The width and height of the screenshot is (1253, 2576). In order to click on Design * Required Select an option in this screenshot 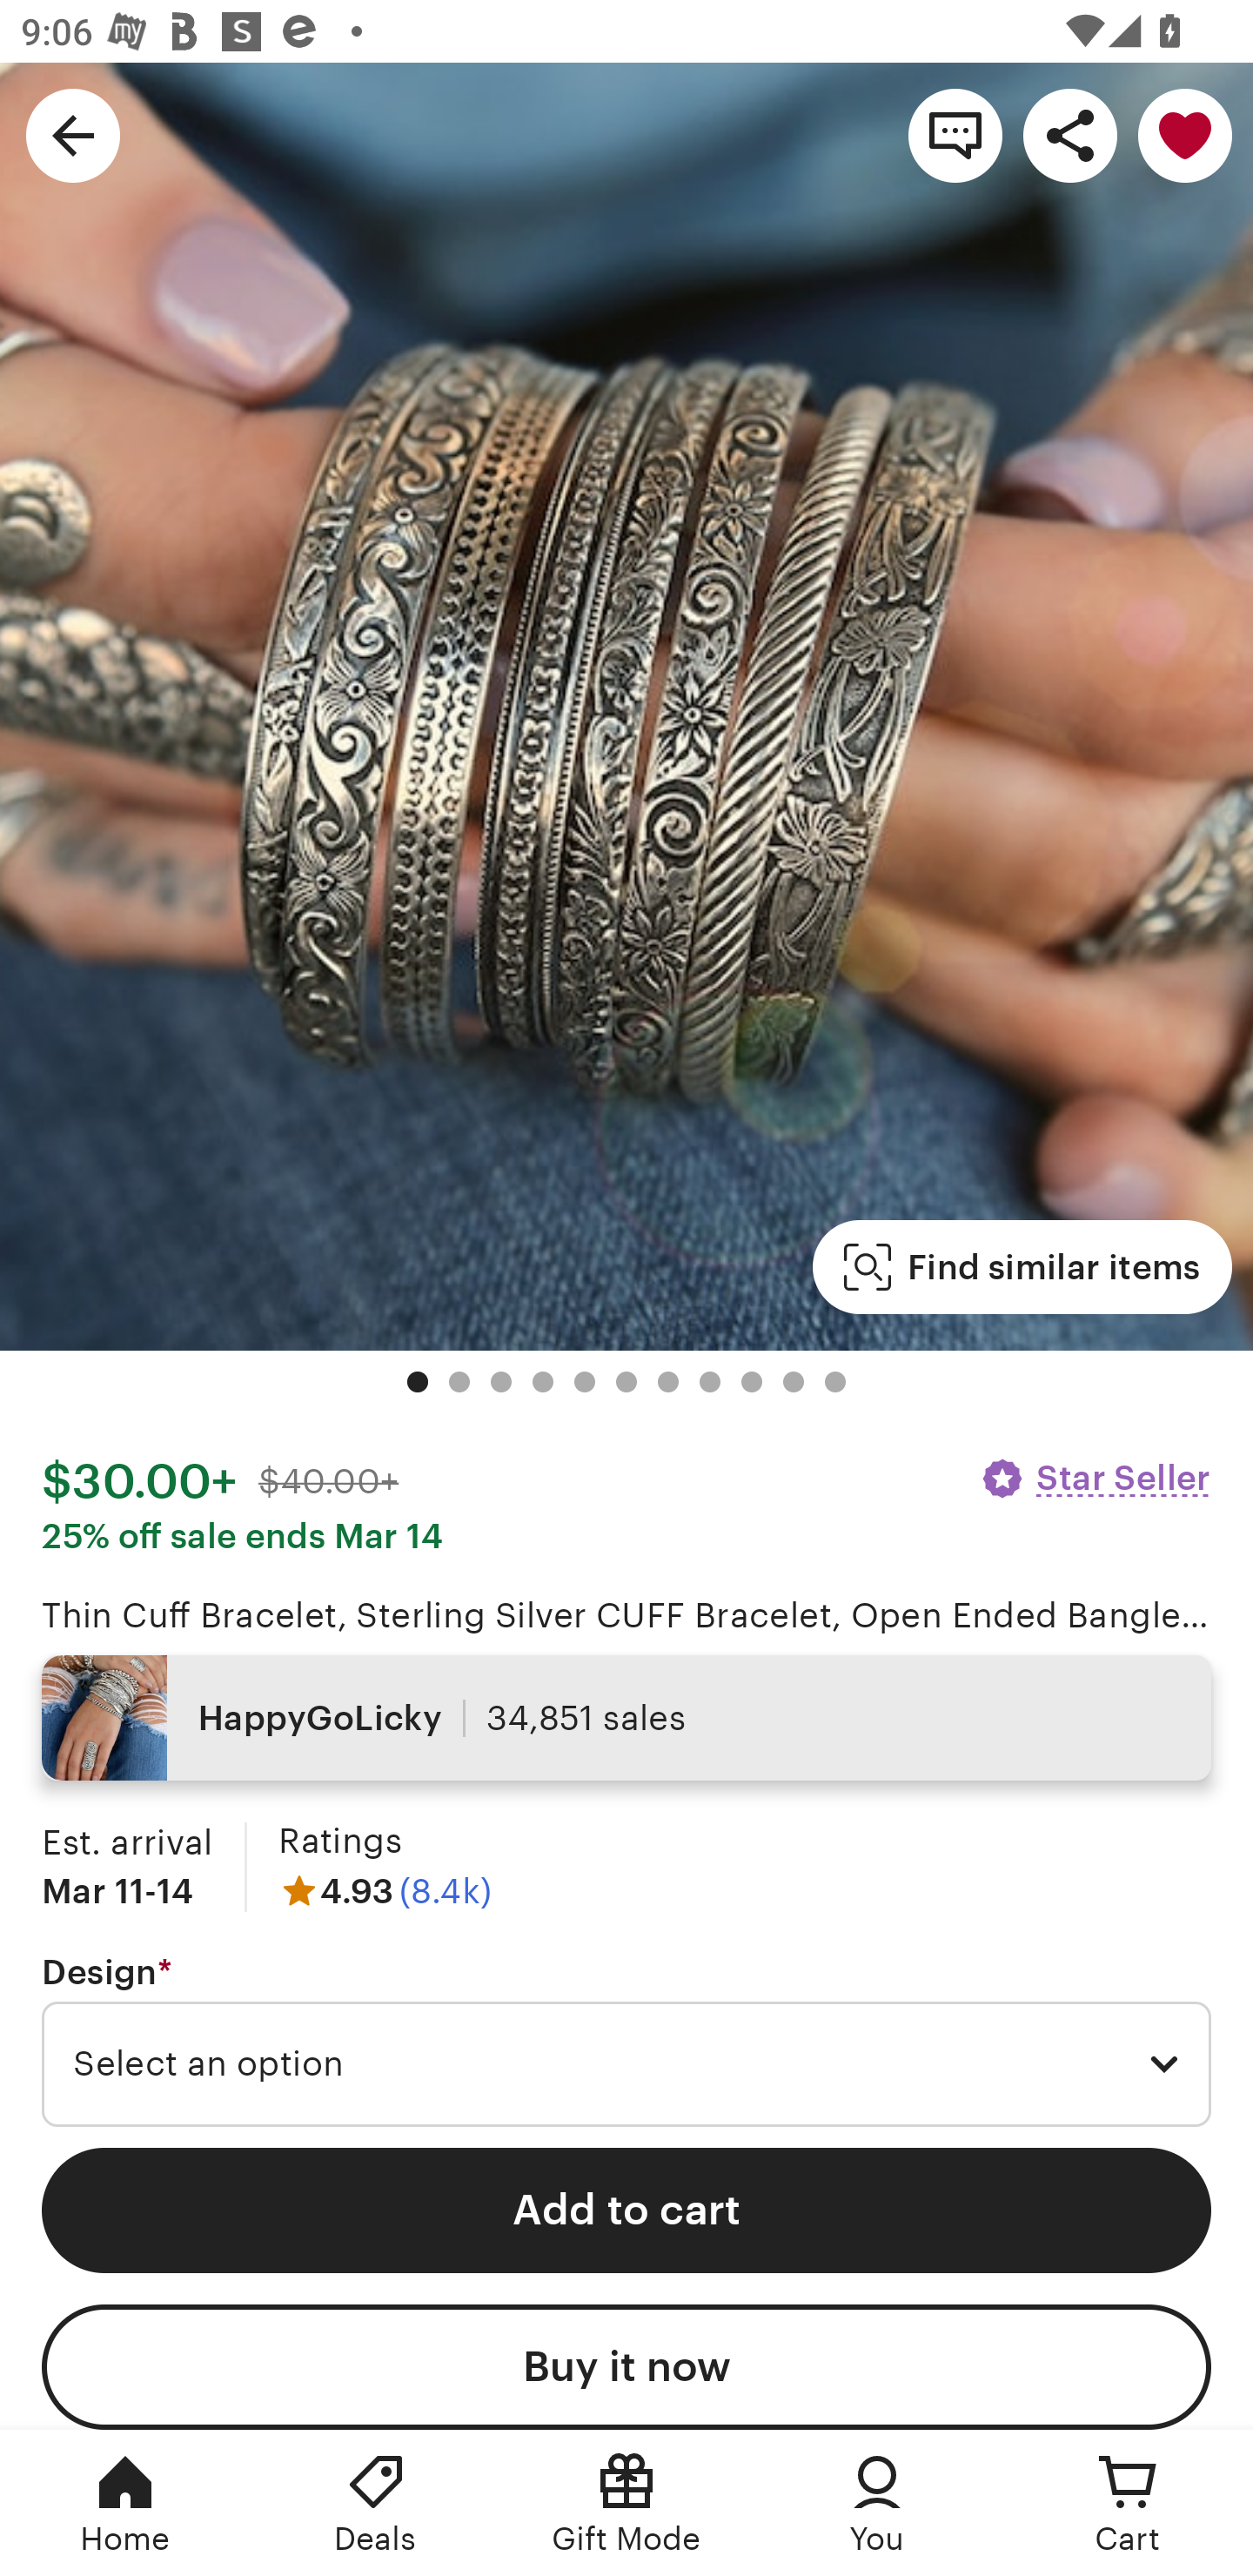, I will do `click(626, 2040)`.